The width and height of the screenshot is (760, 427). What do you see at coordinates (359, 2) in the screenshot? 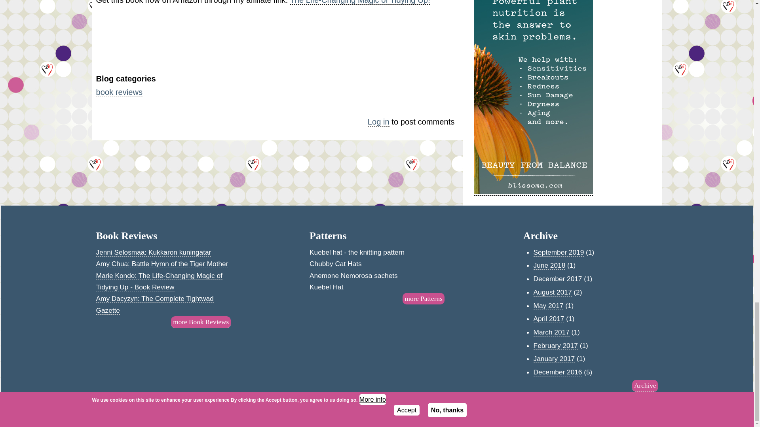
I see `The Life-Changing Magic of Tidying Up!` at bounding box center [359, 2].